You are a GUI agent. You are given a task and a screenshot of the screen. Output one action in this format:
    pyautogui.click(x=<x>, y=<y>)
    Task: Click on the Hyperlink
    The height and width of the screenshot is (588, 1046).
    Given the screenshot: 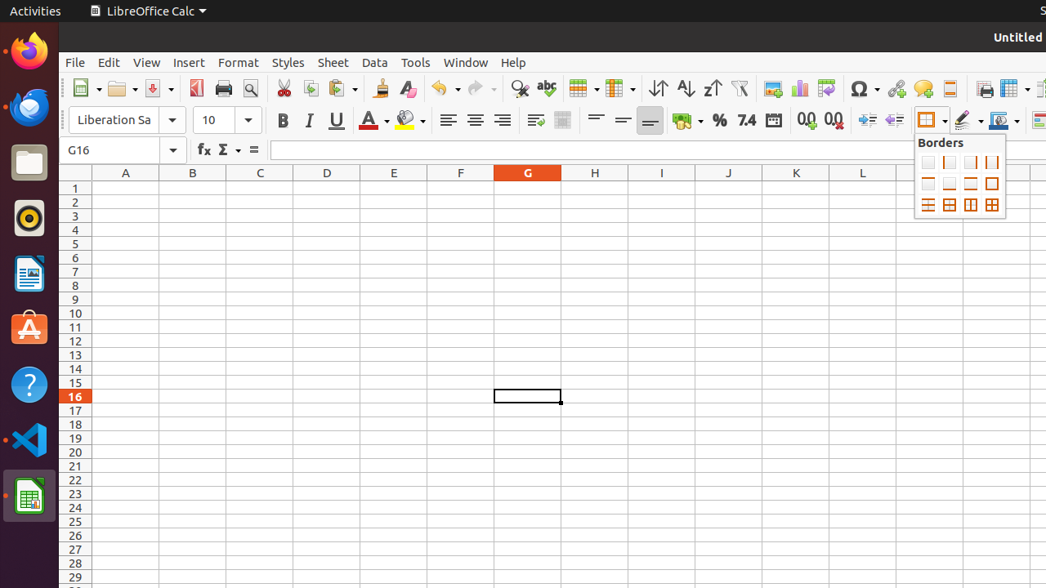 What is the action you would take?
    pyautogui.click(x=896, y=88)
    